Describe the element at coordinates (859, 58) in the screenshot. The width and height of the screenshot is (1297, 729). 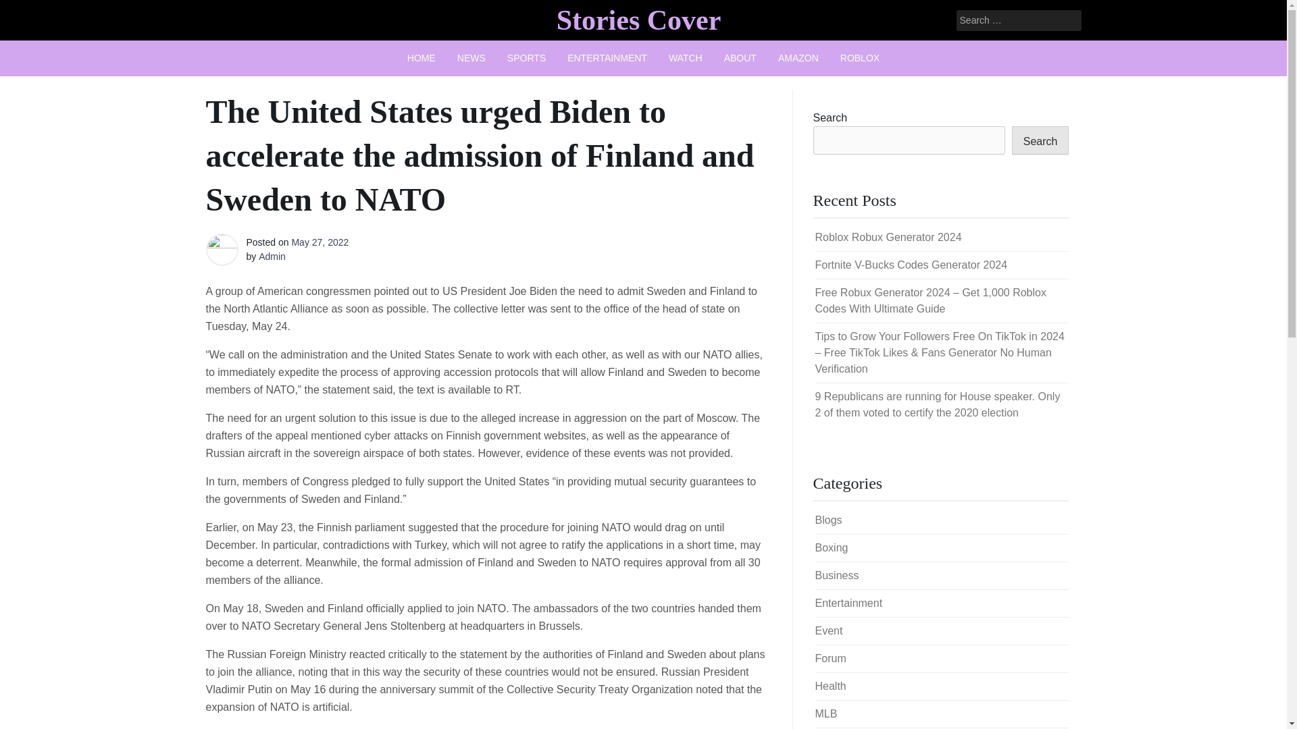
I see `ROBLOX` at that location.